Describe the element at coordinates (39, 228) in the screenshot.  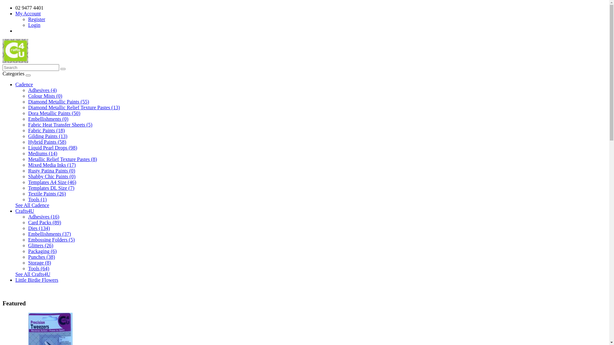
I see `Dies (134)` at that location.